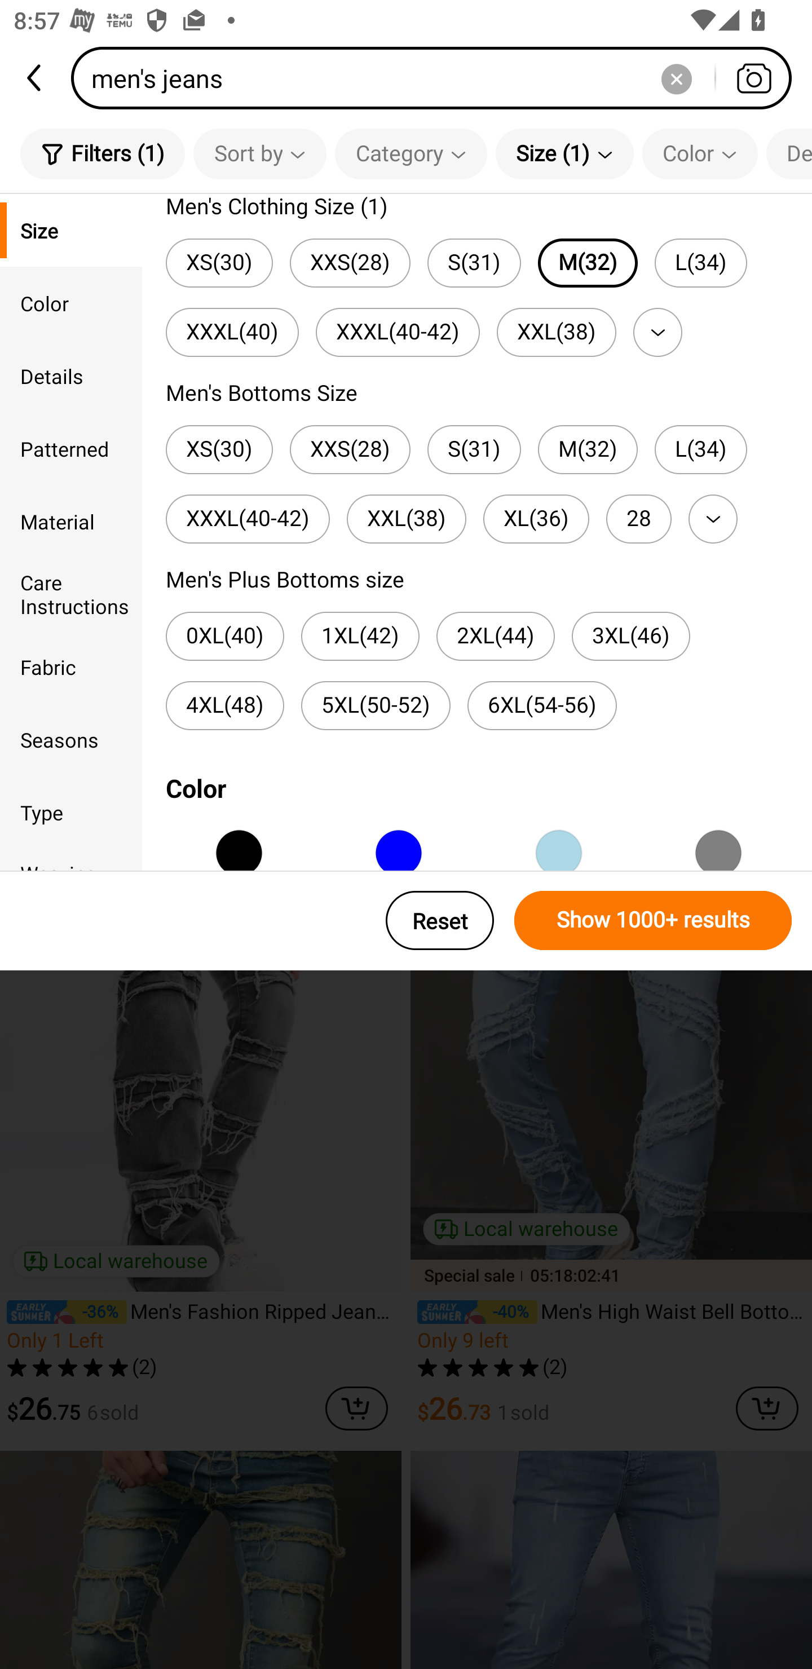 Image resolution: width=812 pixels, height=1669 pixels. I want to click on 2XL(44), so click(495, 637).